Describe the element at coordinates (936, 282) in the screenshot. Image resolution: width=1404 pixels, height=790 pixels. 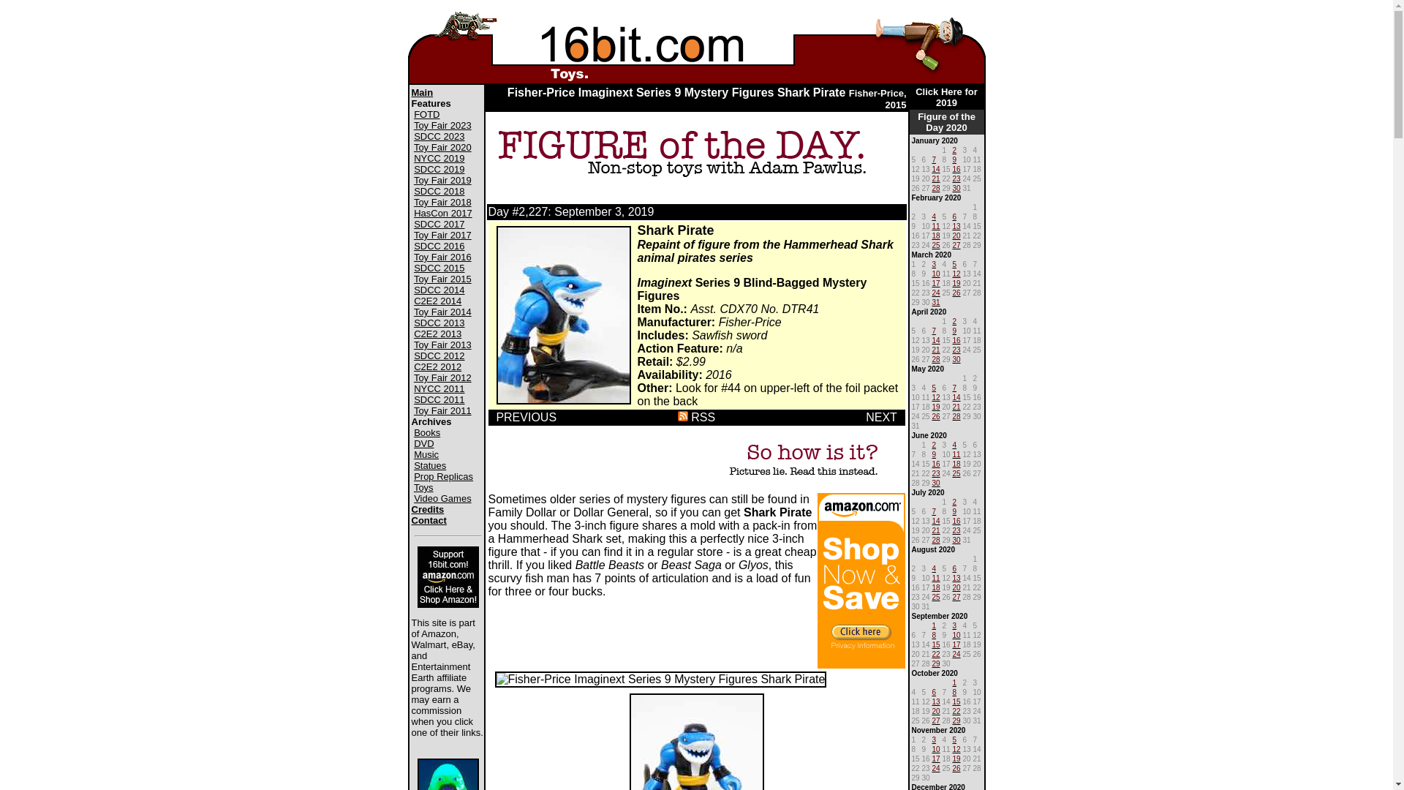
I see `17` at that location.